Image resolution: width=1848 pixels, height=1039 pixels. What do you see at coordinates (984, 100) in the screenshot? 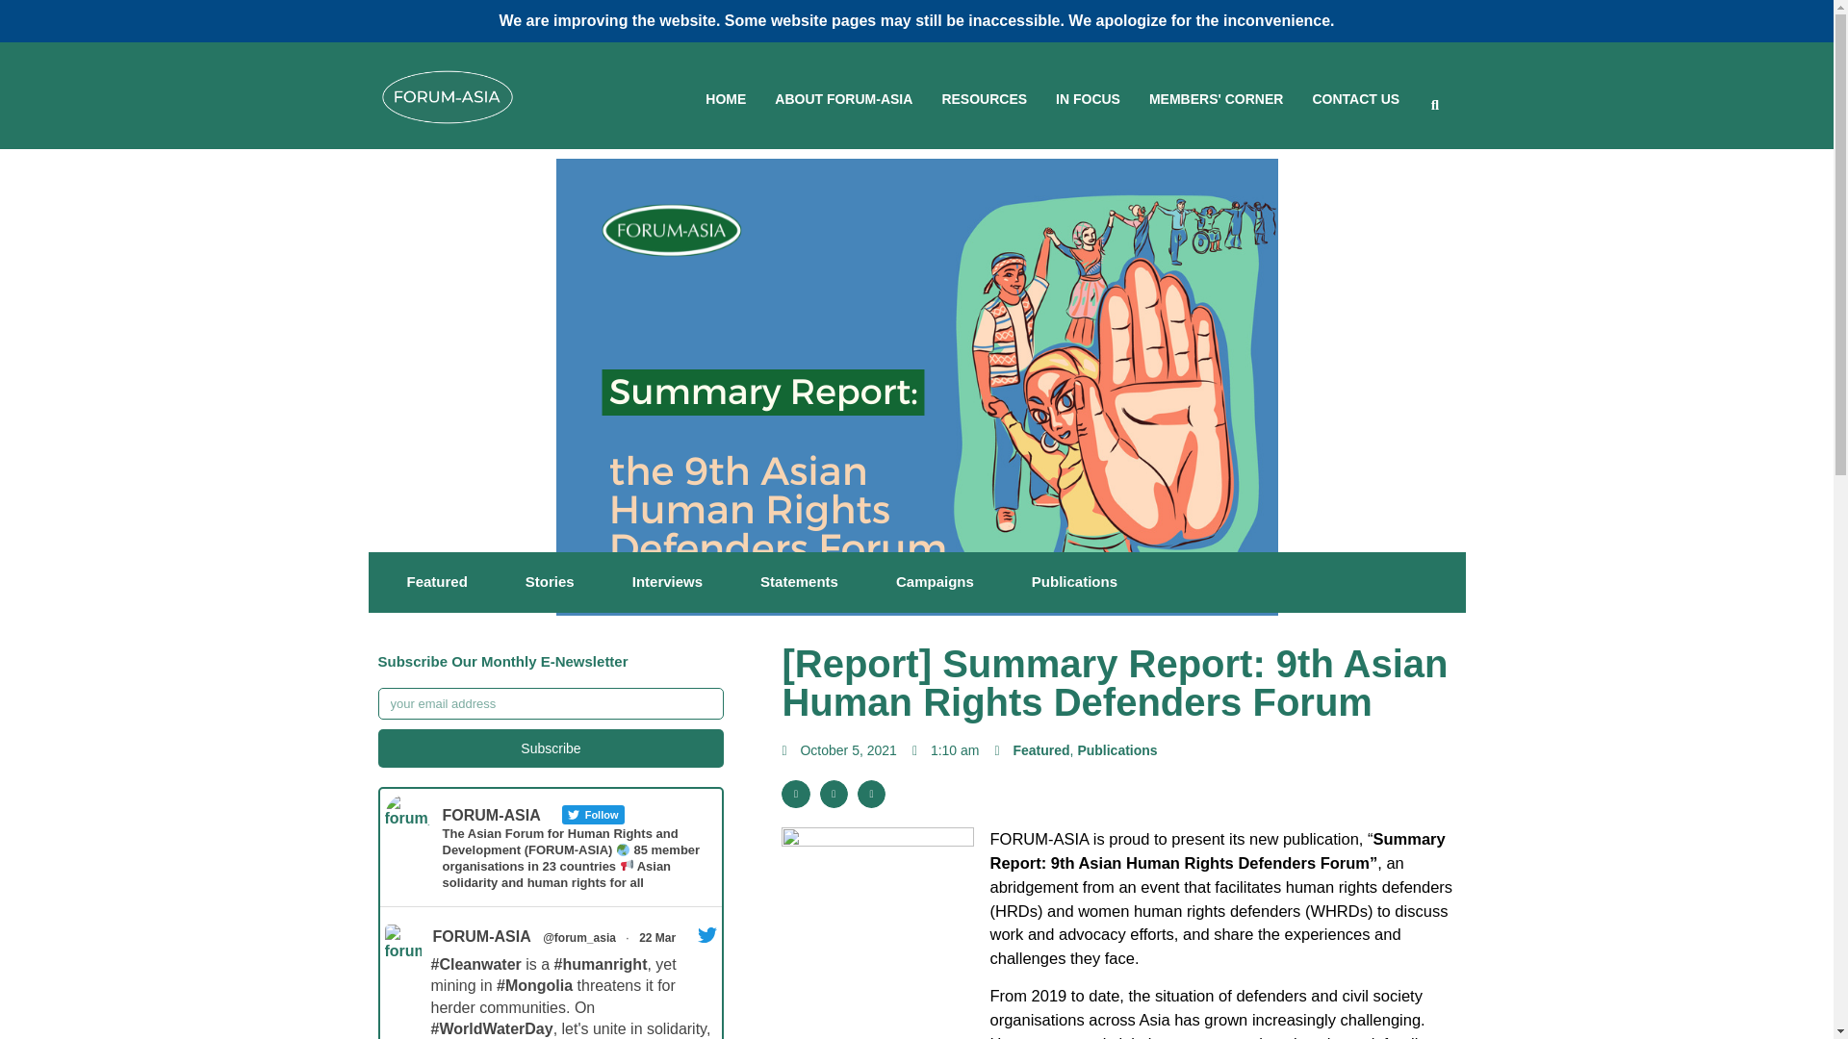
I see `RESOURCES` at bounding box center [984, 100].